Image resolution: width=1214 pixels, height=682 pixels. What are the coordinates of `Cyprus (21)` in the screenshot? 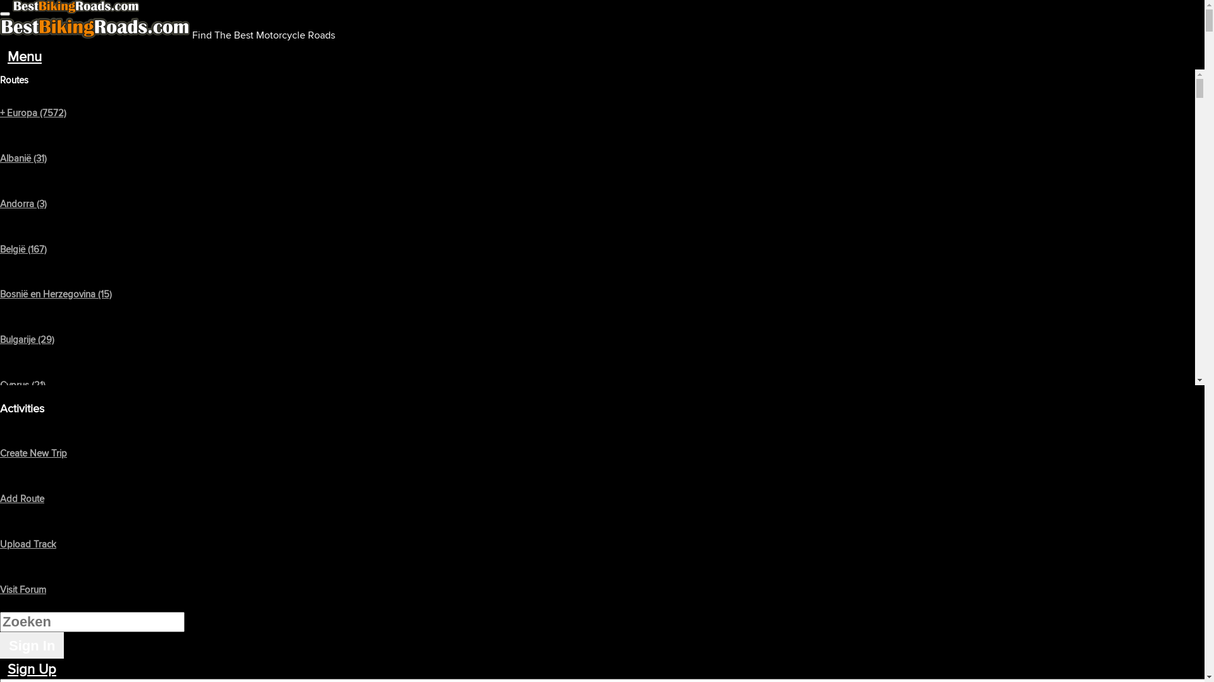 It's located at (23, 385).